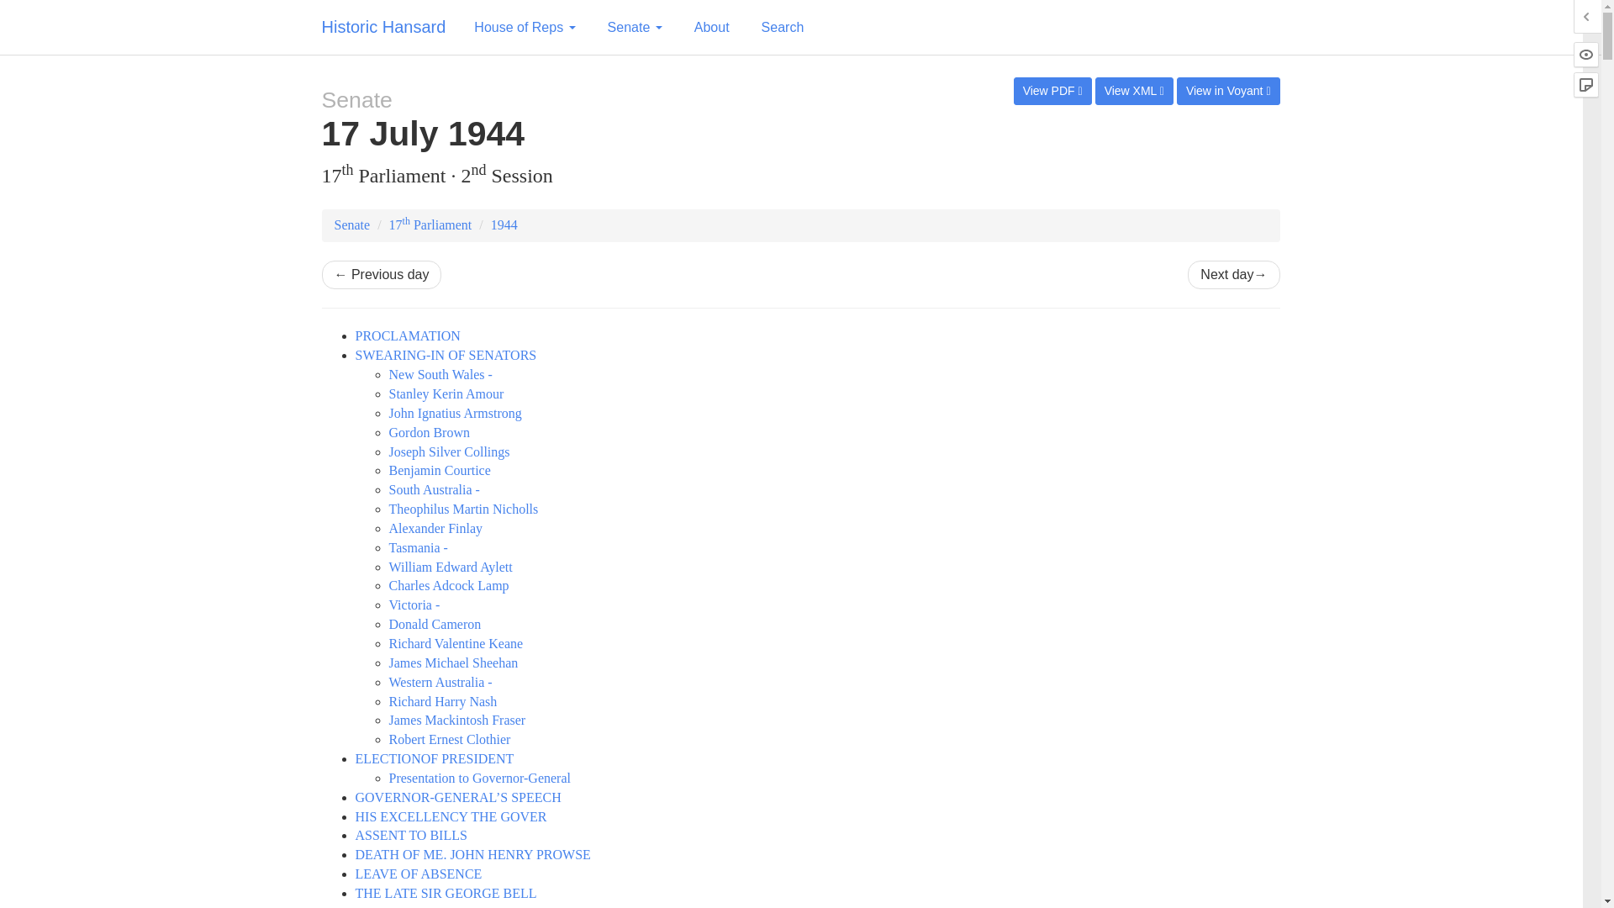 The image size is (1614, 908). Describe the element at coordinates (383, 27) in the screenshot. I see `Historic Hansard` at that location.